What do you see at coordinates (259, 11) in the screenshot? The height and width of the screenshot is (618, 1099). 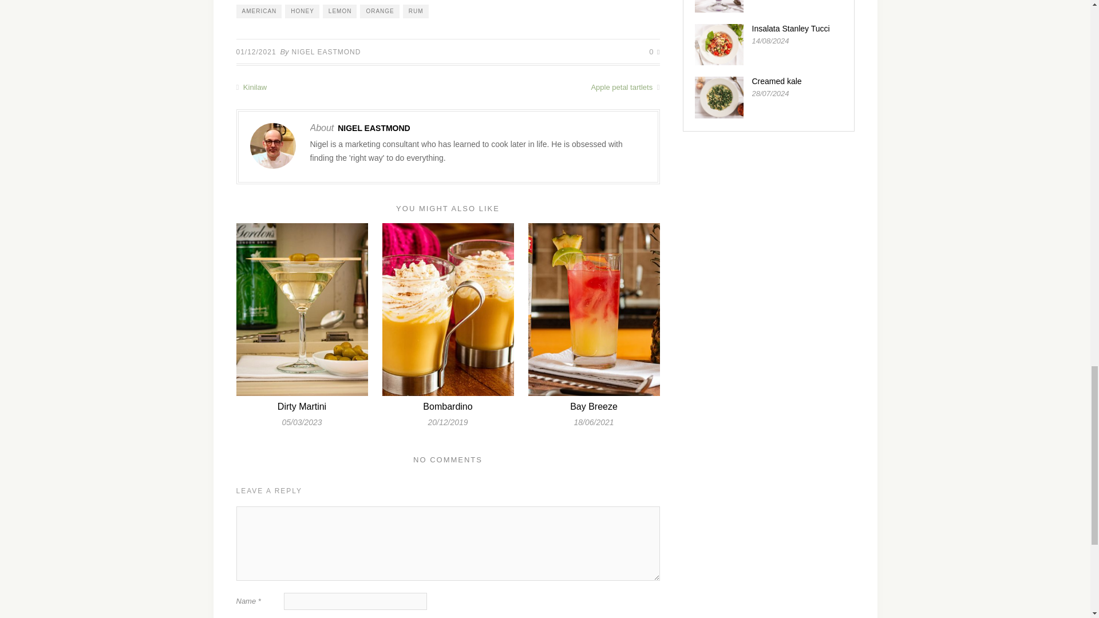 I see `AMERICAN` at bounding box center [259, 11].